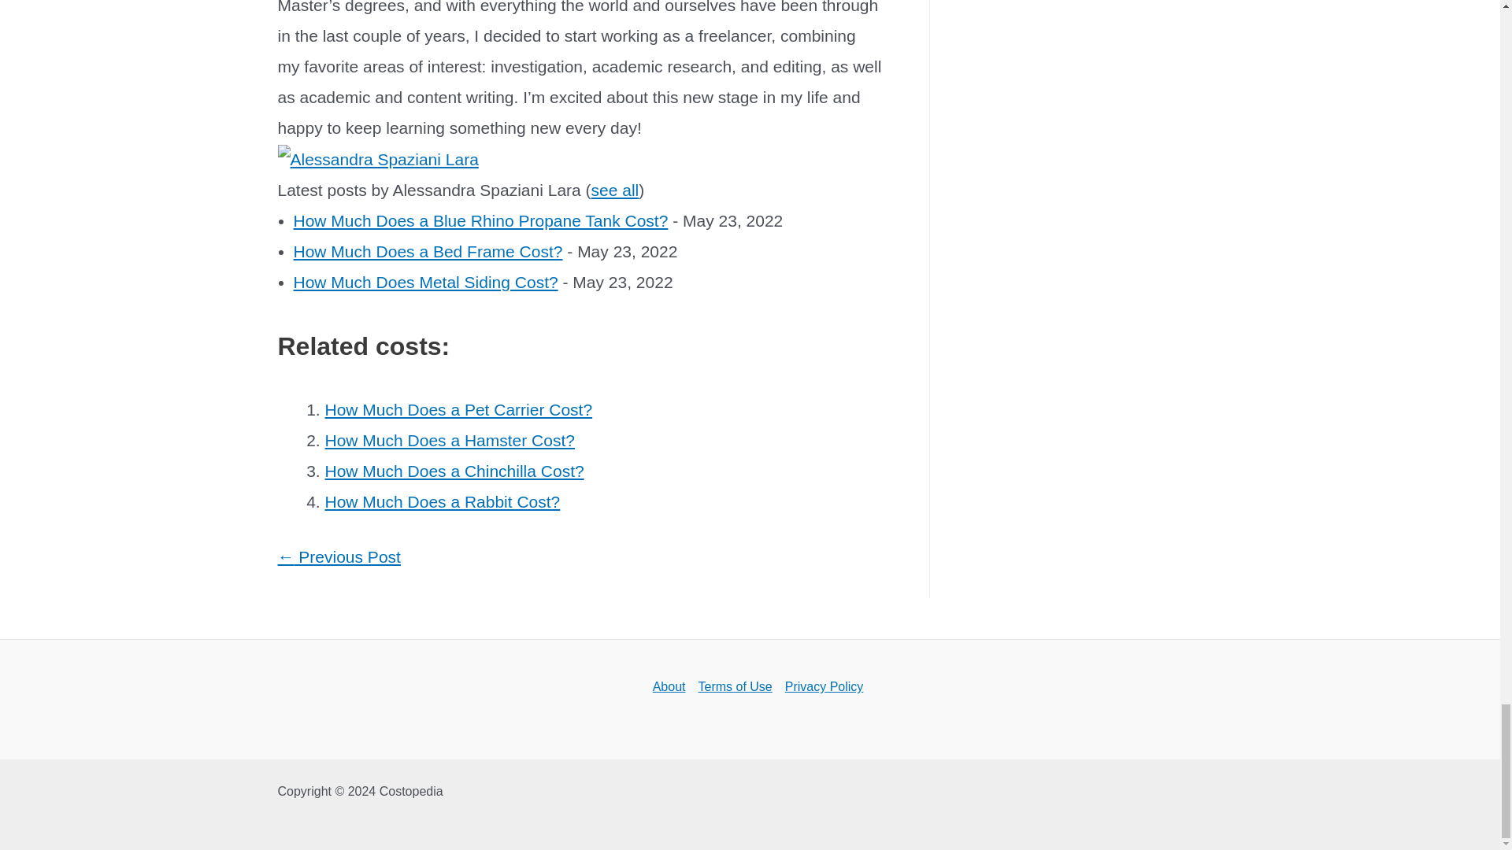 Image resolution: width=1512 pixels, height=850 pixels. I want to click on How Much Does a Bed Frame Cost?, so click(428, 250).